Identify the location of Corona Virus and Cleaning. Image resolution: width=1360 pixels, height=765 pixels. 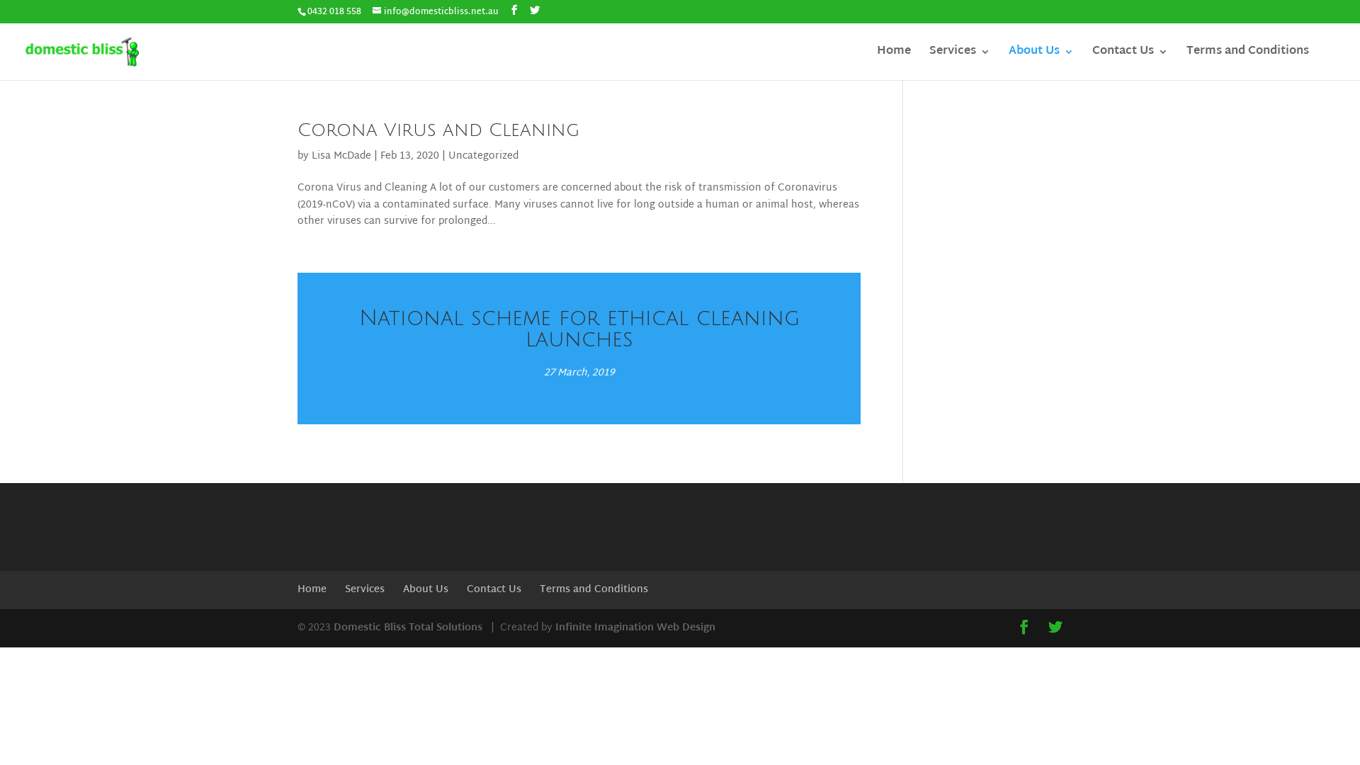
(438, 130).